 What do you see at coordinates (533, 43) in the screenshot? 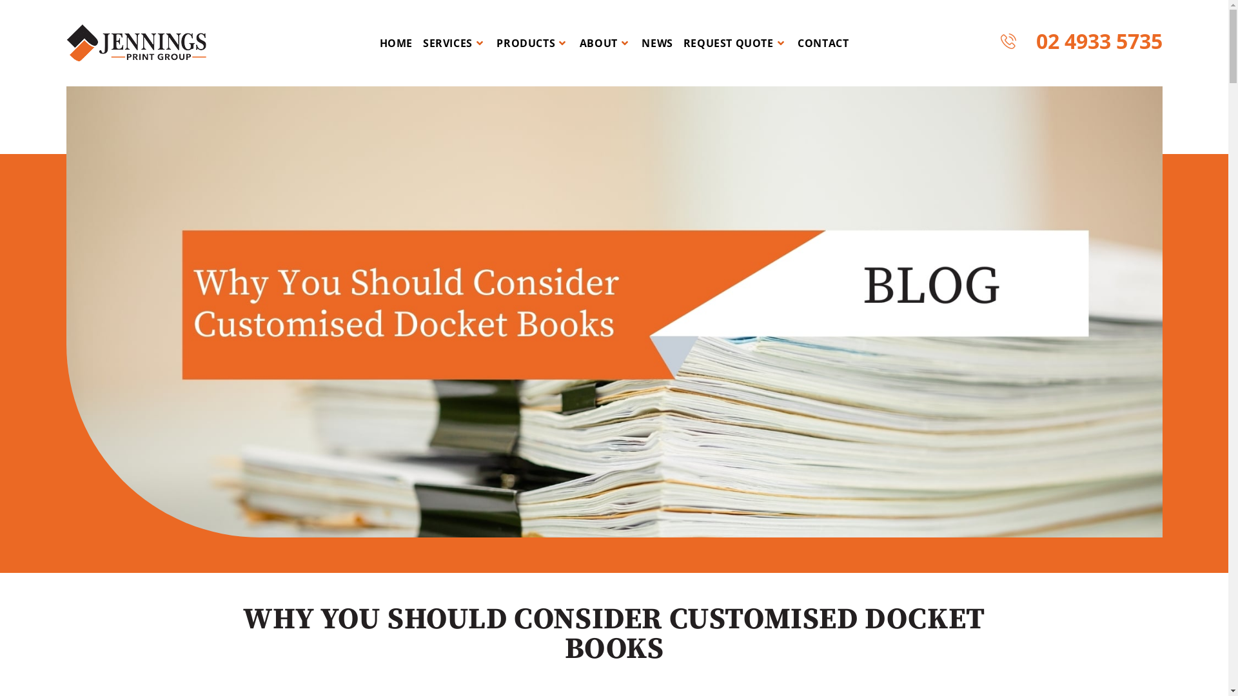
I see `PRODUCTS` at bounding box center [533, 43].